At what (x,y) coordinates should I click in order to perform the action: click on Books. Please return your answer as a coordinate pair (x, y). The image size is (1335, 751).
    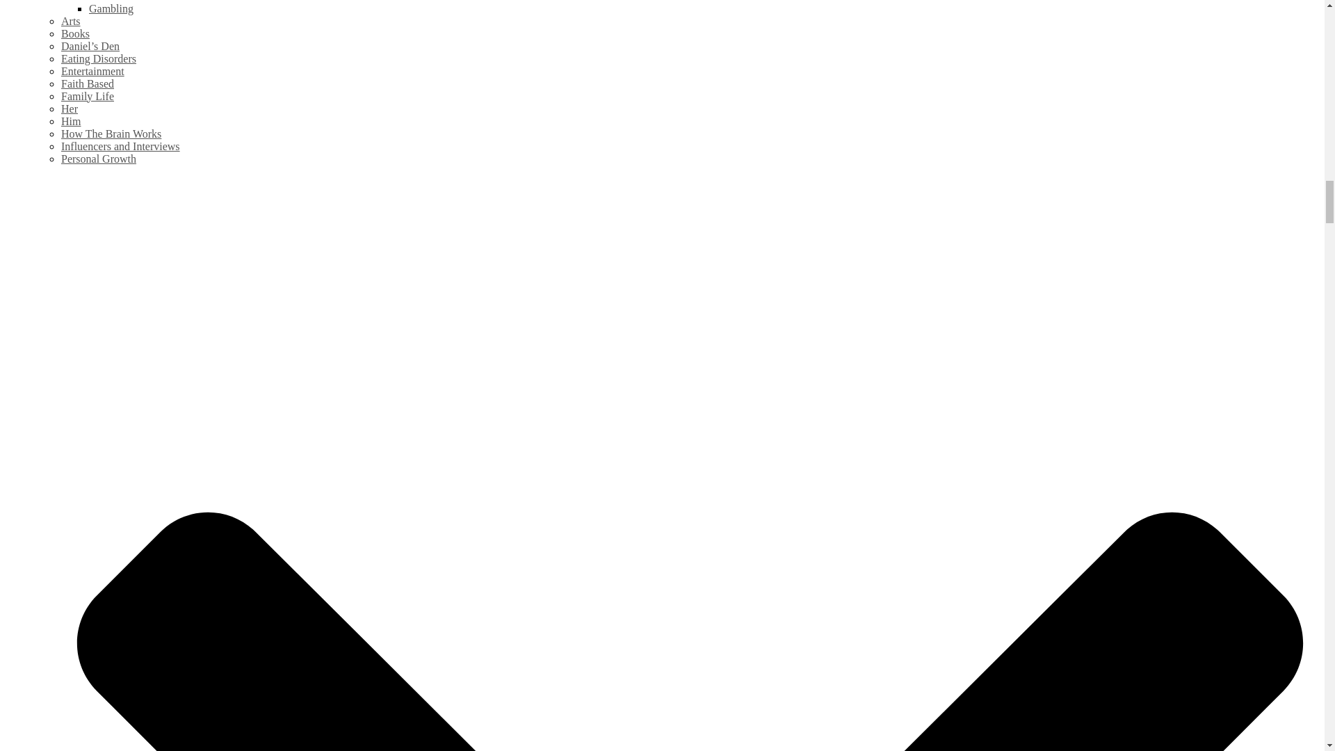
    Looking at the image, I should click on (75, 33).